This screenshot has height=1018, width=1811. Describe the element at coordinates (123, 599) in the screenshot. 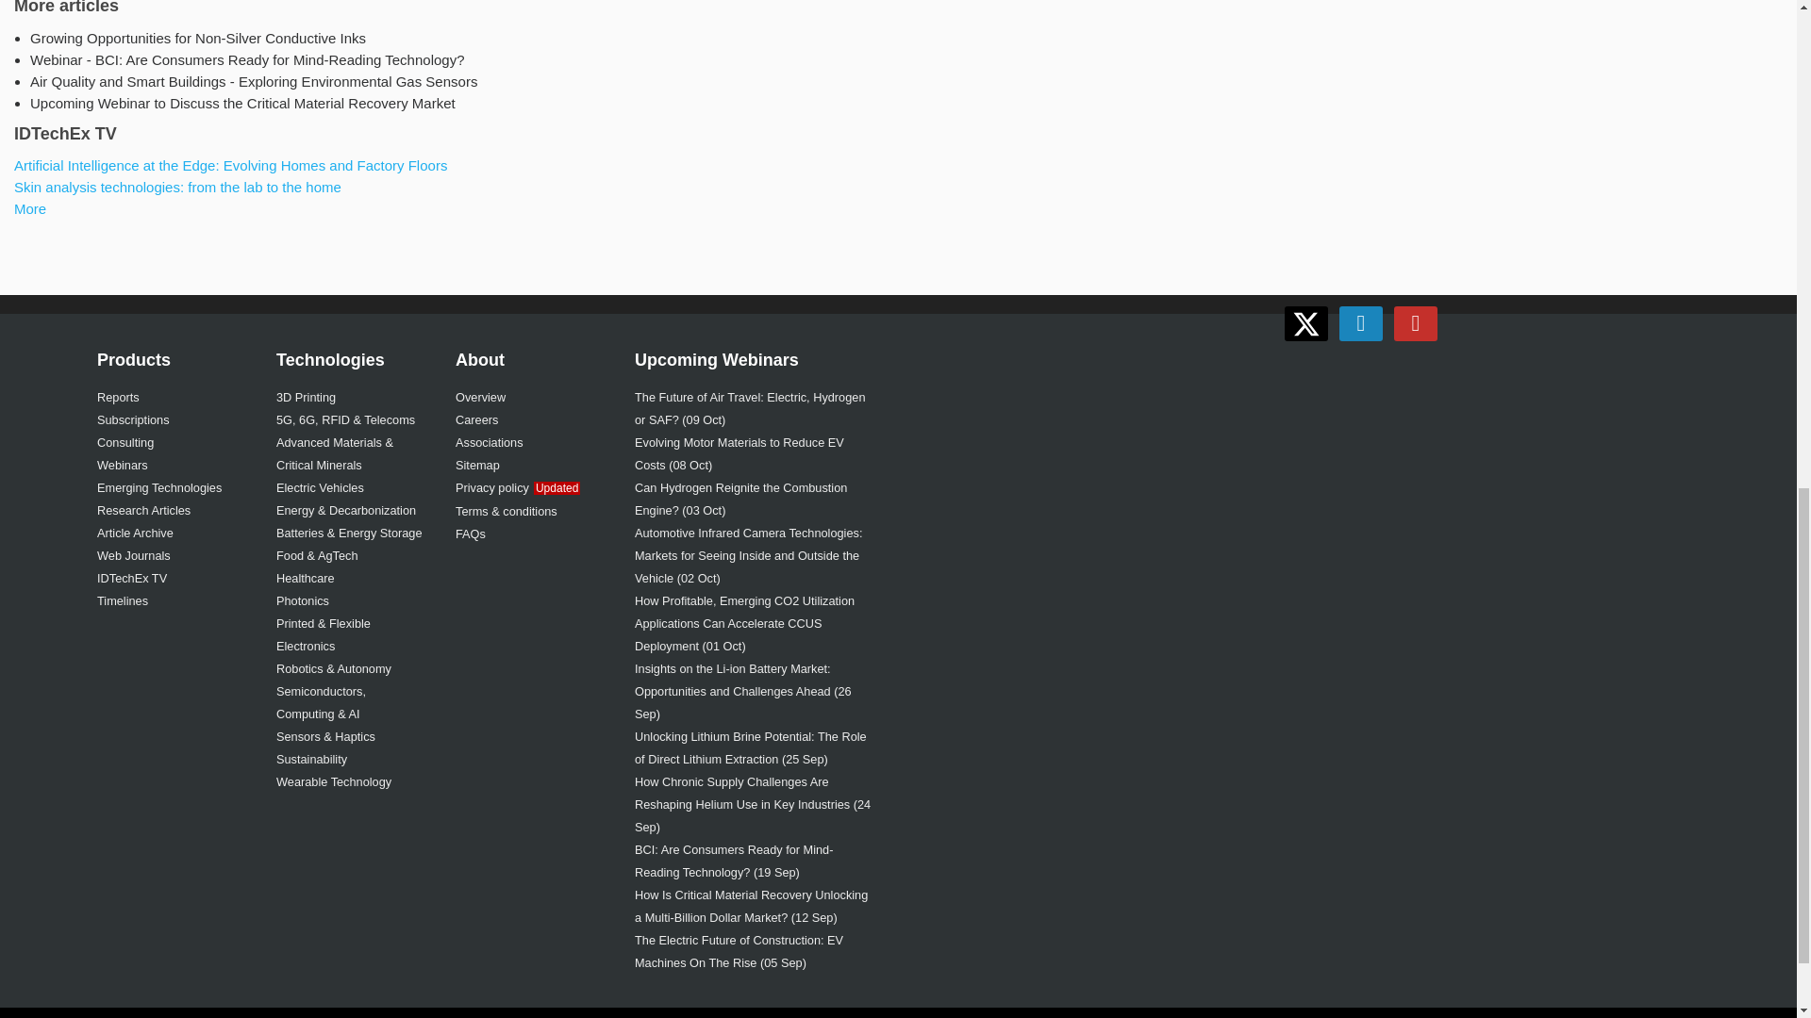

I see `Timelines` at that location.